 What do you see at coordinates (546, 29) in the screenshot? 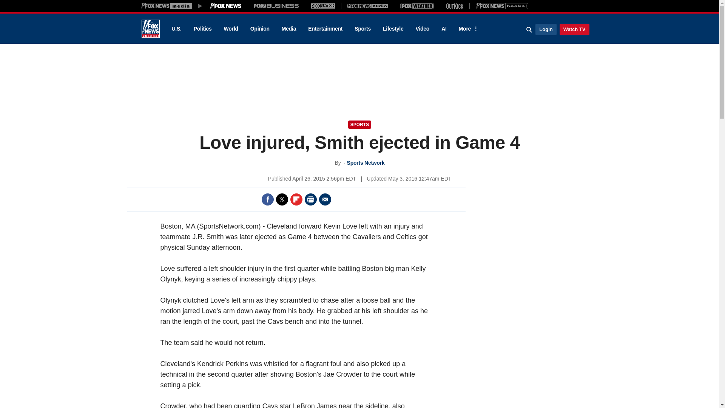
I see `Login` at bounding box center [546, 29].